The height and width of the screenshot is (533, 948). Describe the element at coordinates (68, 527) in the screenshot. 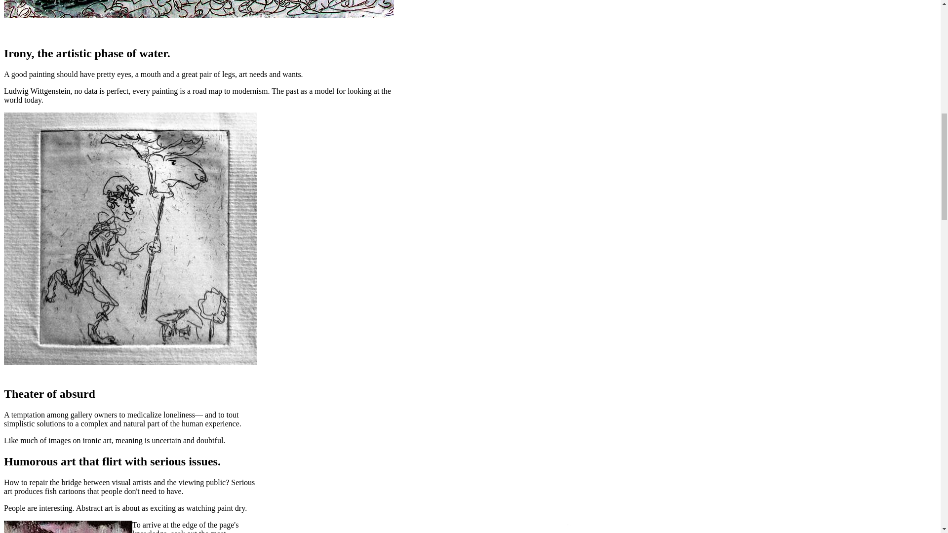

I see `beautiful or ugly` at that location.